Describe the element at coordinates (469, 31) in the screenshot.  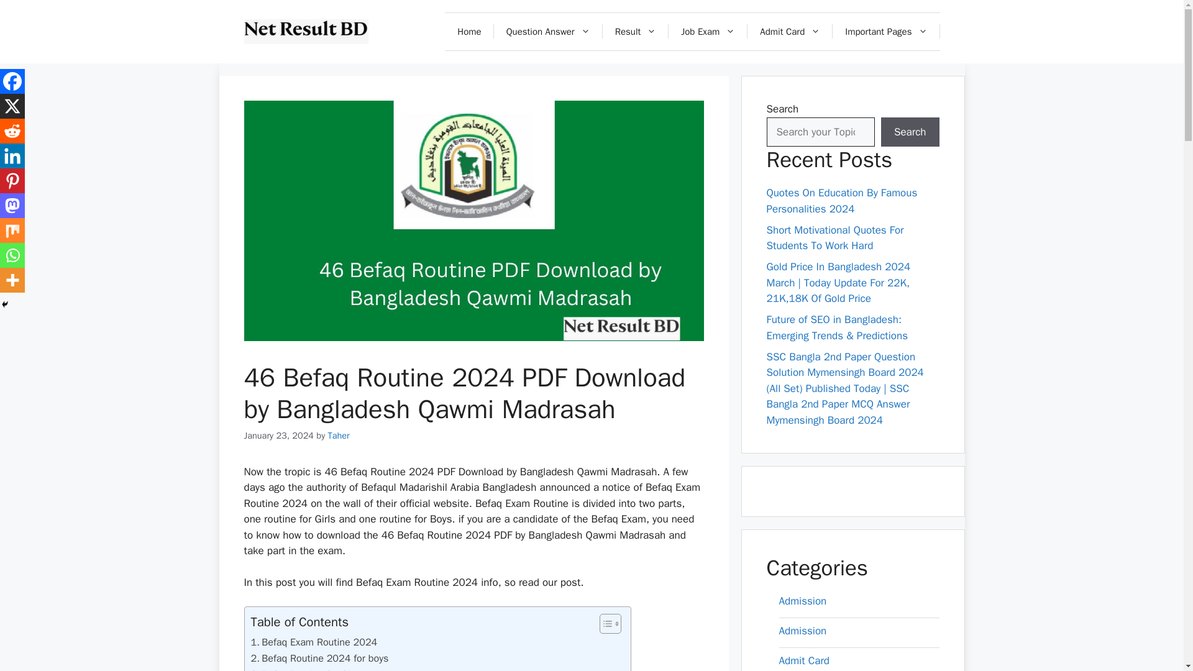
I see `Home` at that location.